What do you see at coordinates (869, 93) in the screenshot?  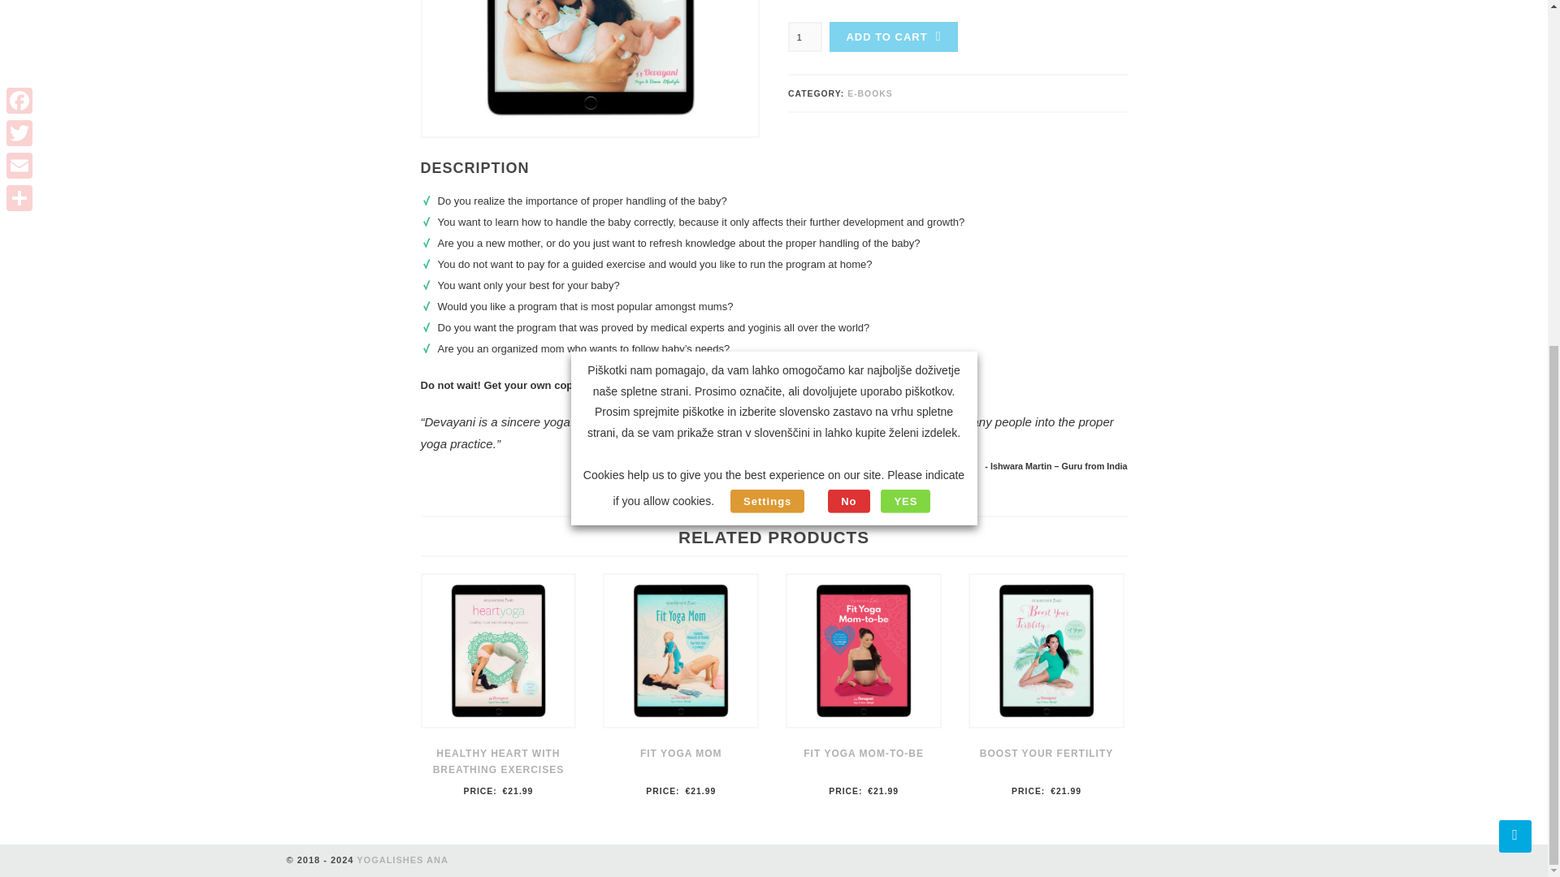 I see `E-BOOKS` at bounding box center [869, 93].